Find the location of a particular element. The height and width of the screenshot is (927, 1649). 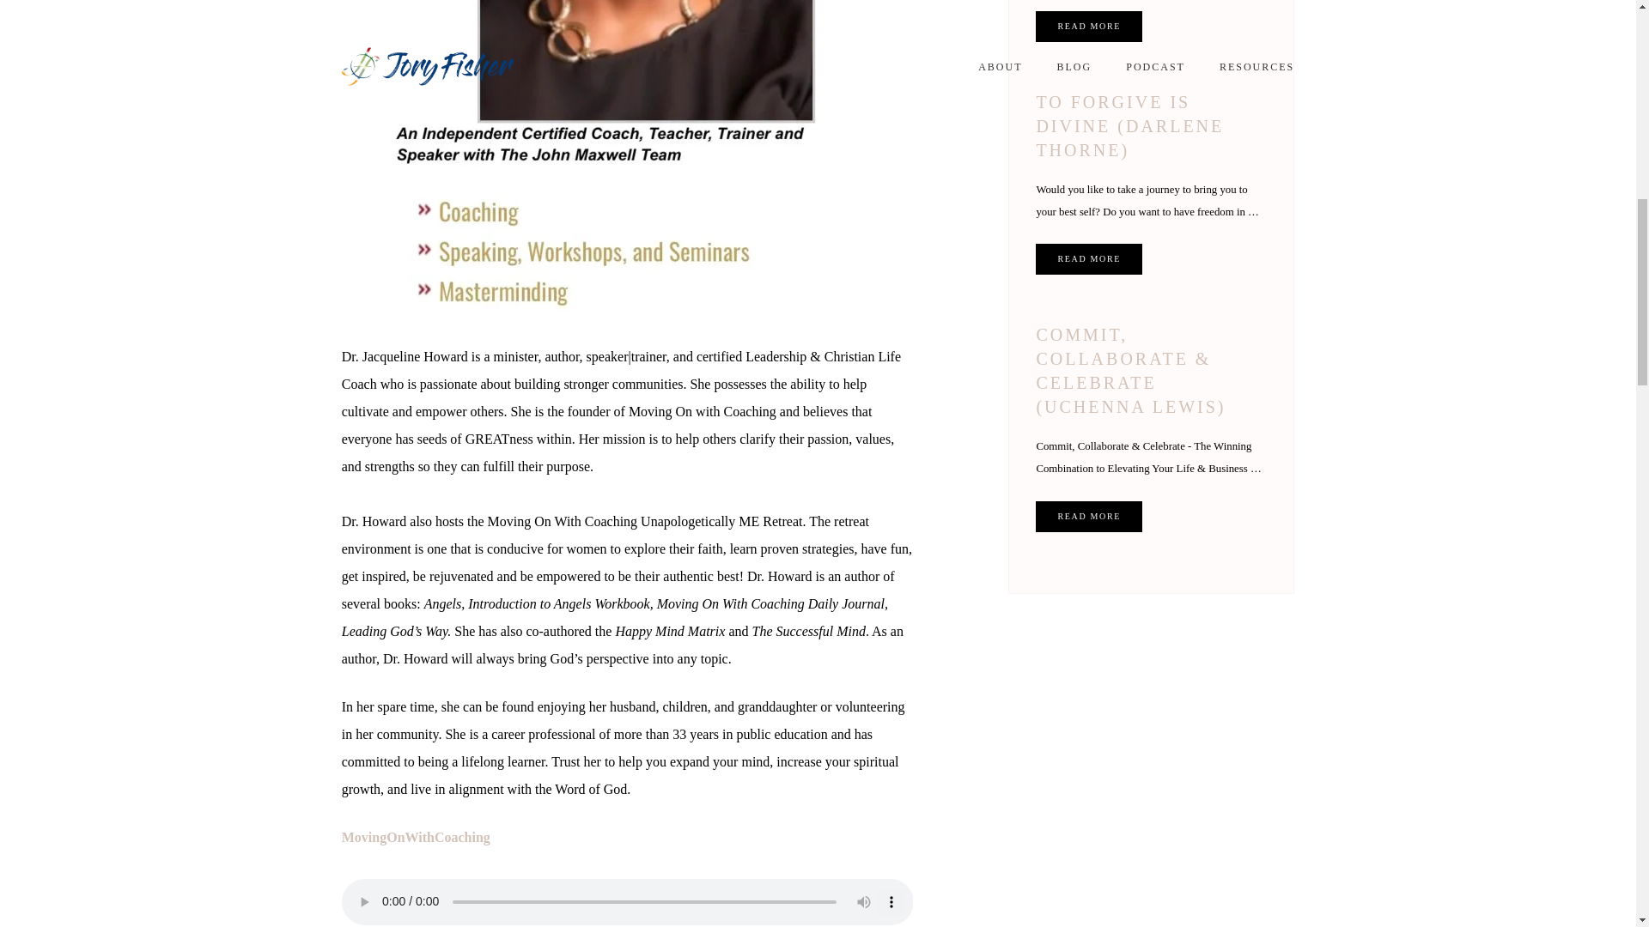

MovingOnWithCoaching is located at coordinates (416, 836).